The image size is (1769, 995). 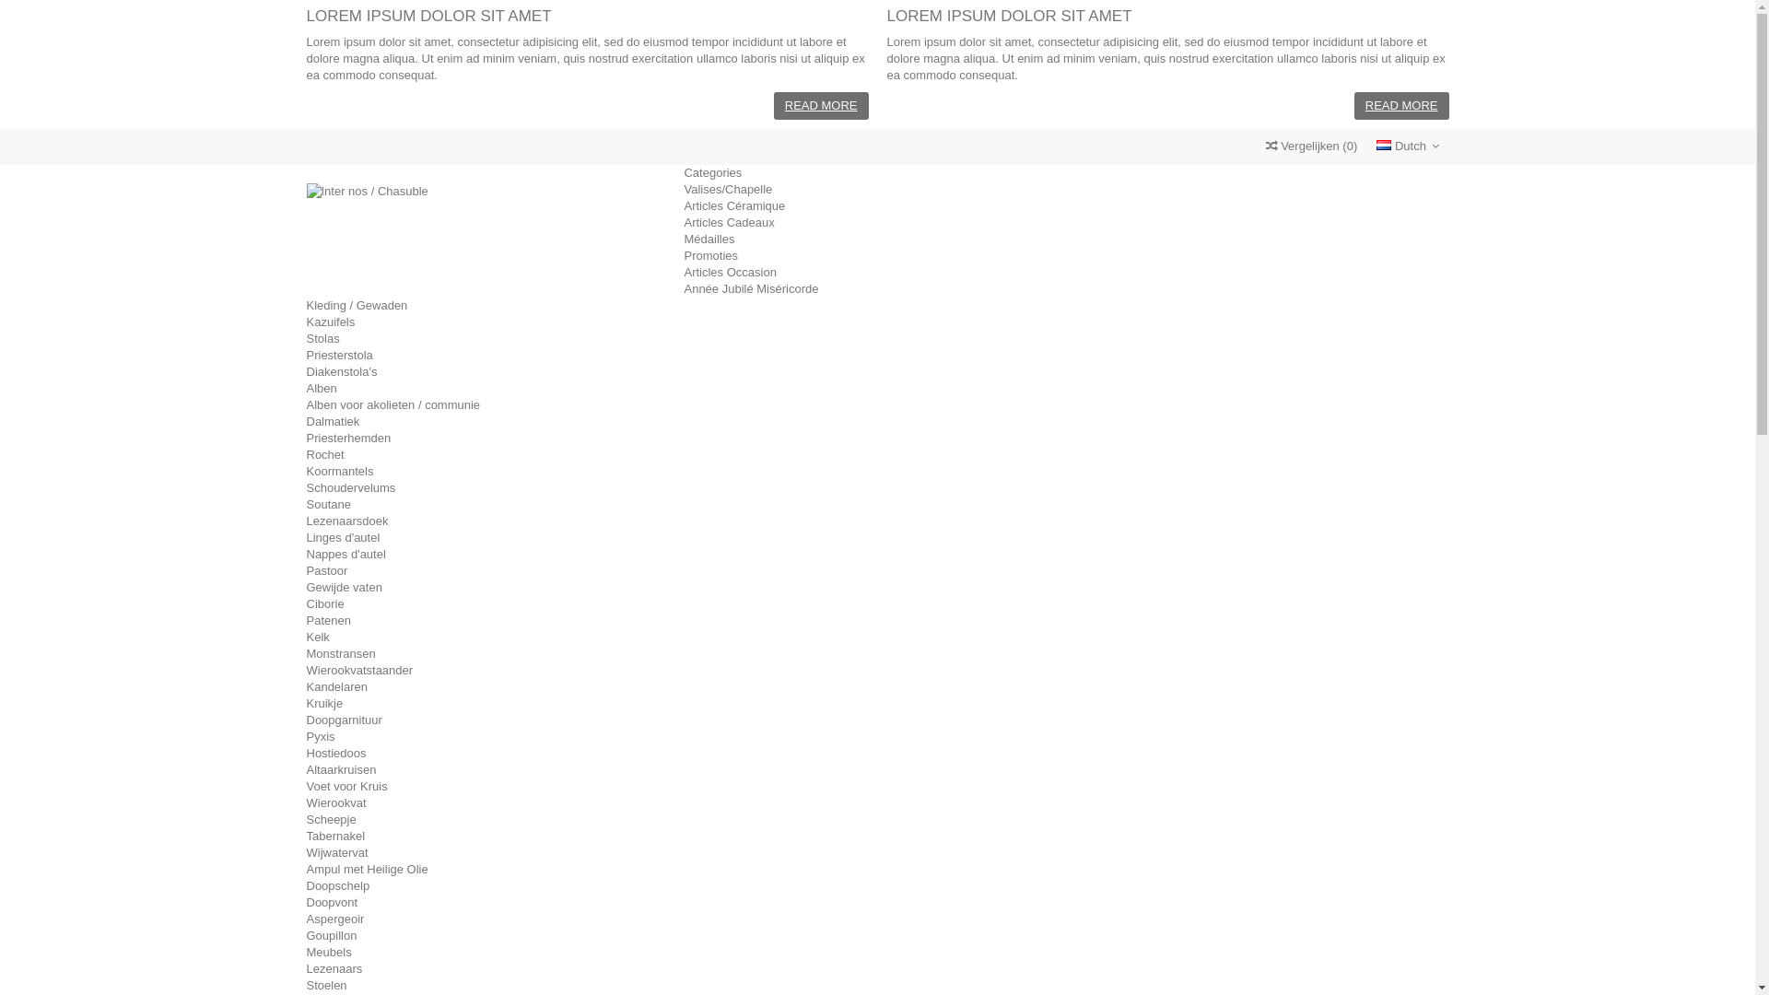 I want to click on Kazuifels, so click(x=330, y=322).